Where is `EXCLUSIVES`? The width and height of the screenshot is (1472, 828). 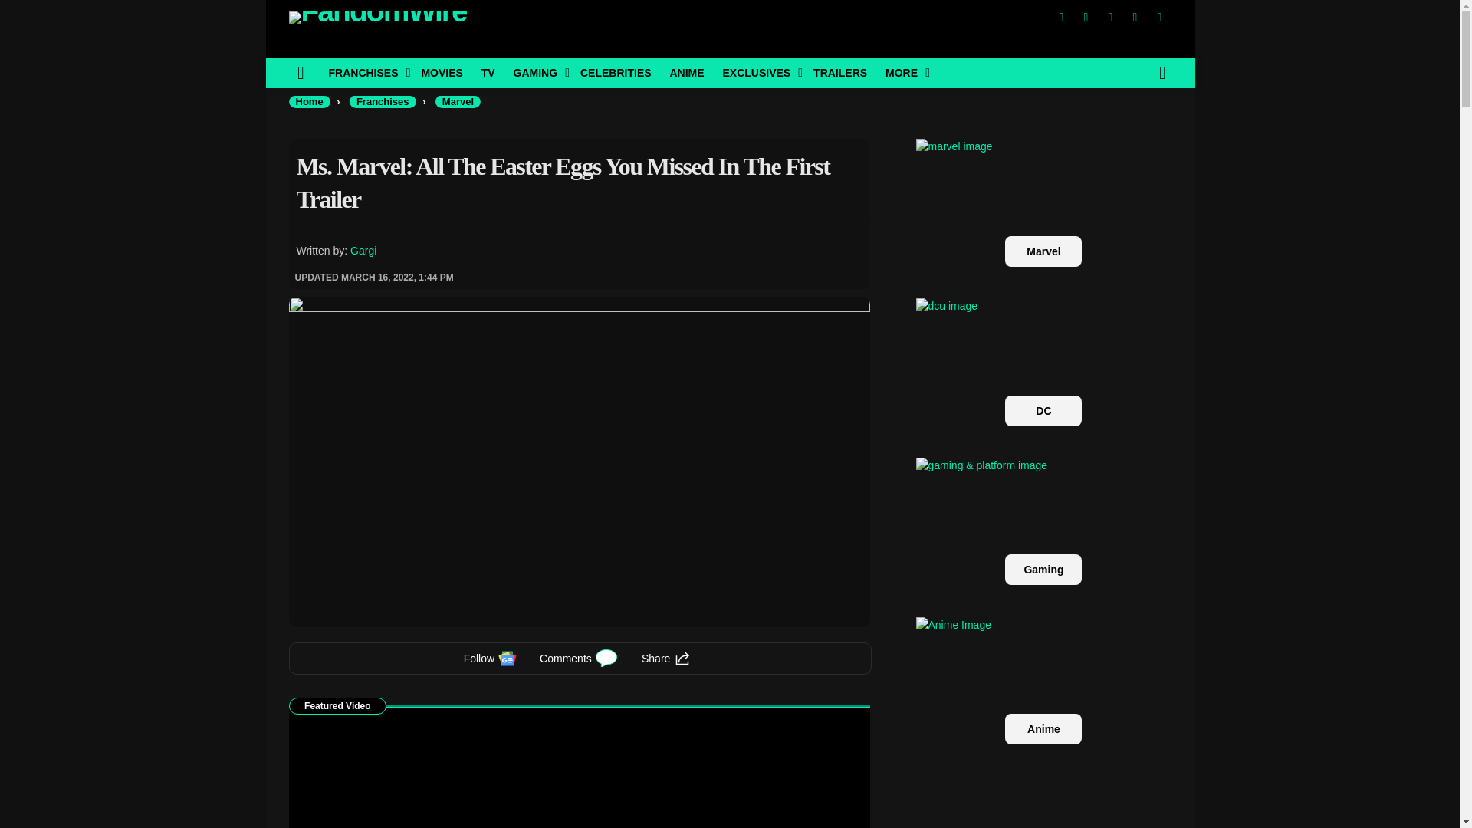 EXCLUSIVES is located at coordinates (757, 72).